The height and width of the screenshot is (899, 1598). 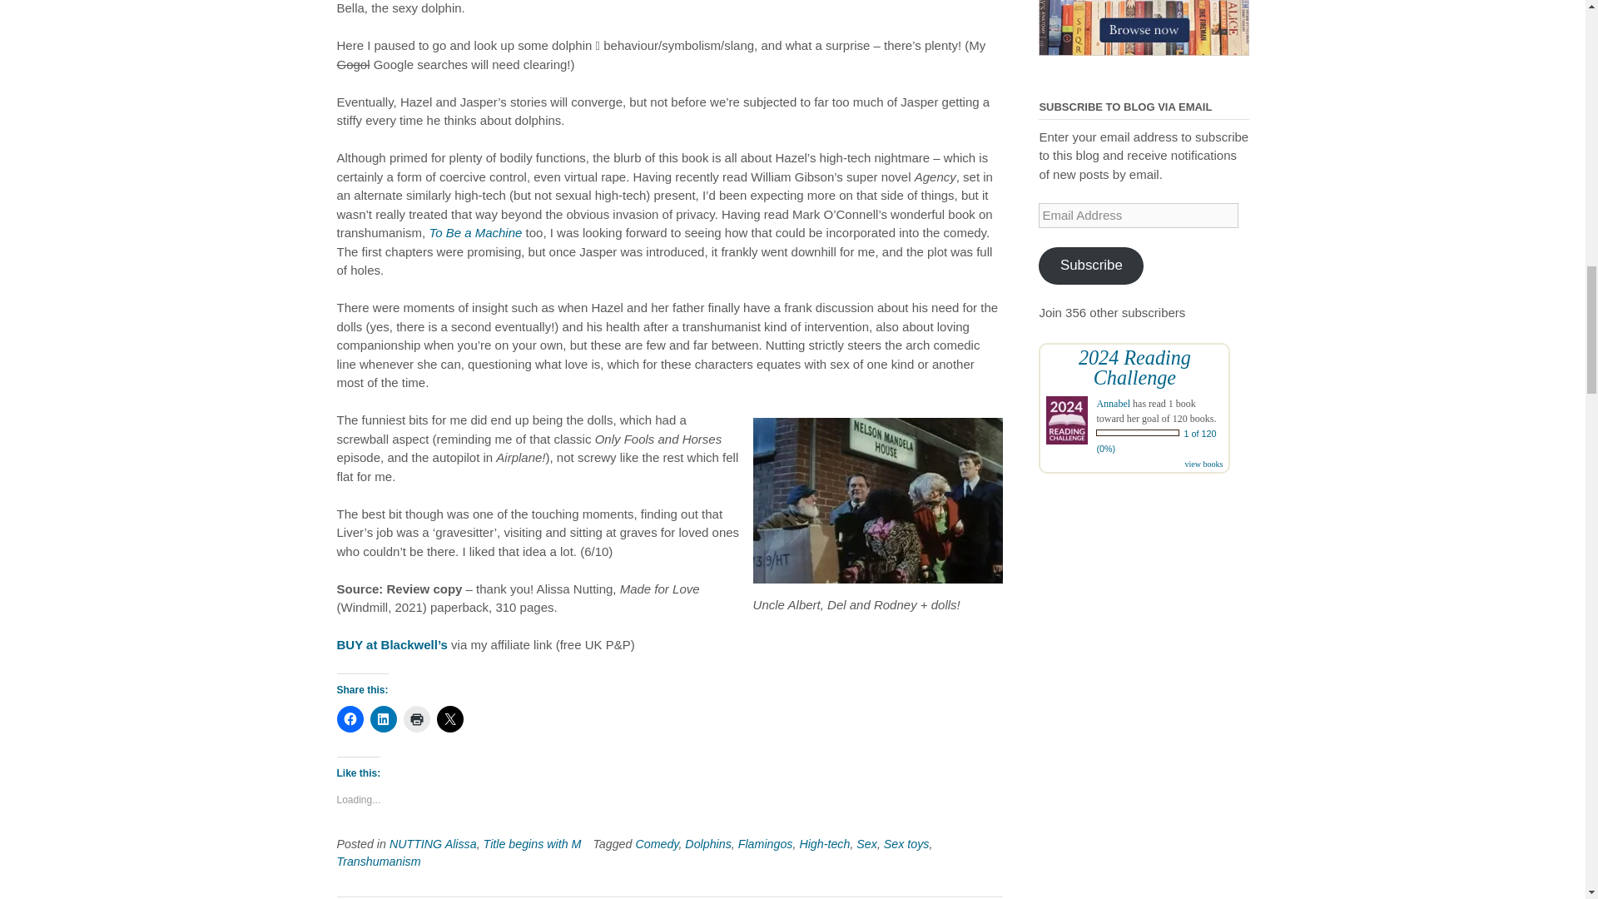 What do you see at coordinates (867, 843) in the screenshot?
I see `Sex` at bounding box center [867, 843].